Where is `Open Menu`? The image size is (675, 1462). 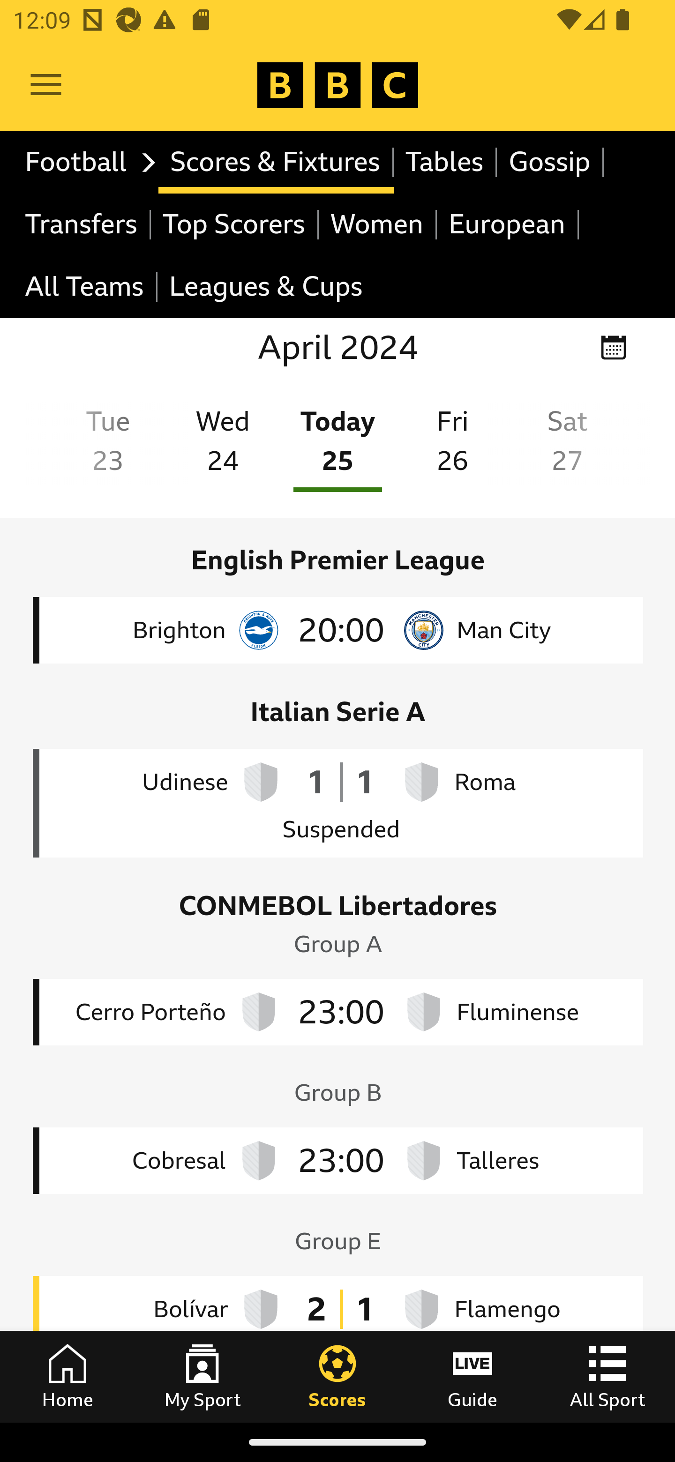 Open Menu is located at coordinates (46, 85).